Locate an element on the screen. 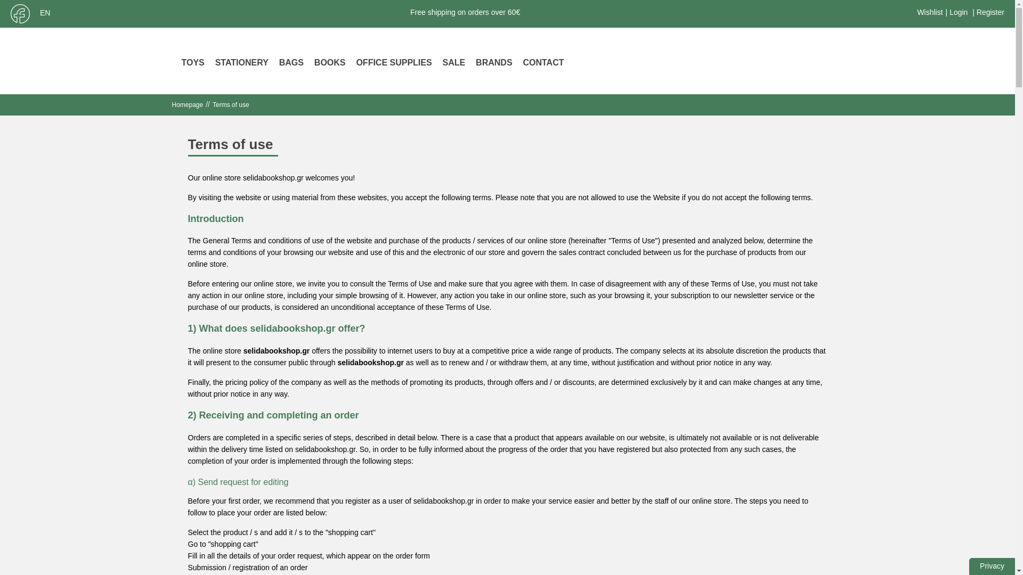 The width and height of the screenshot is (1023, 575). Login is located at coordinates (958, 12).